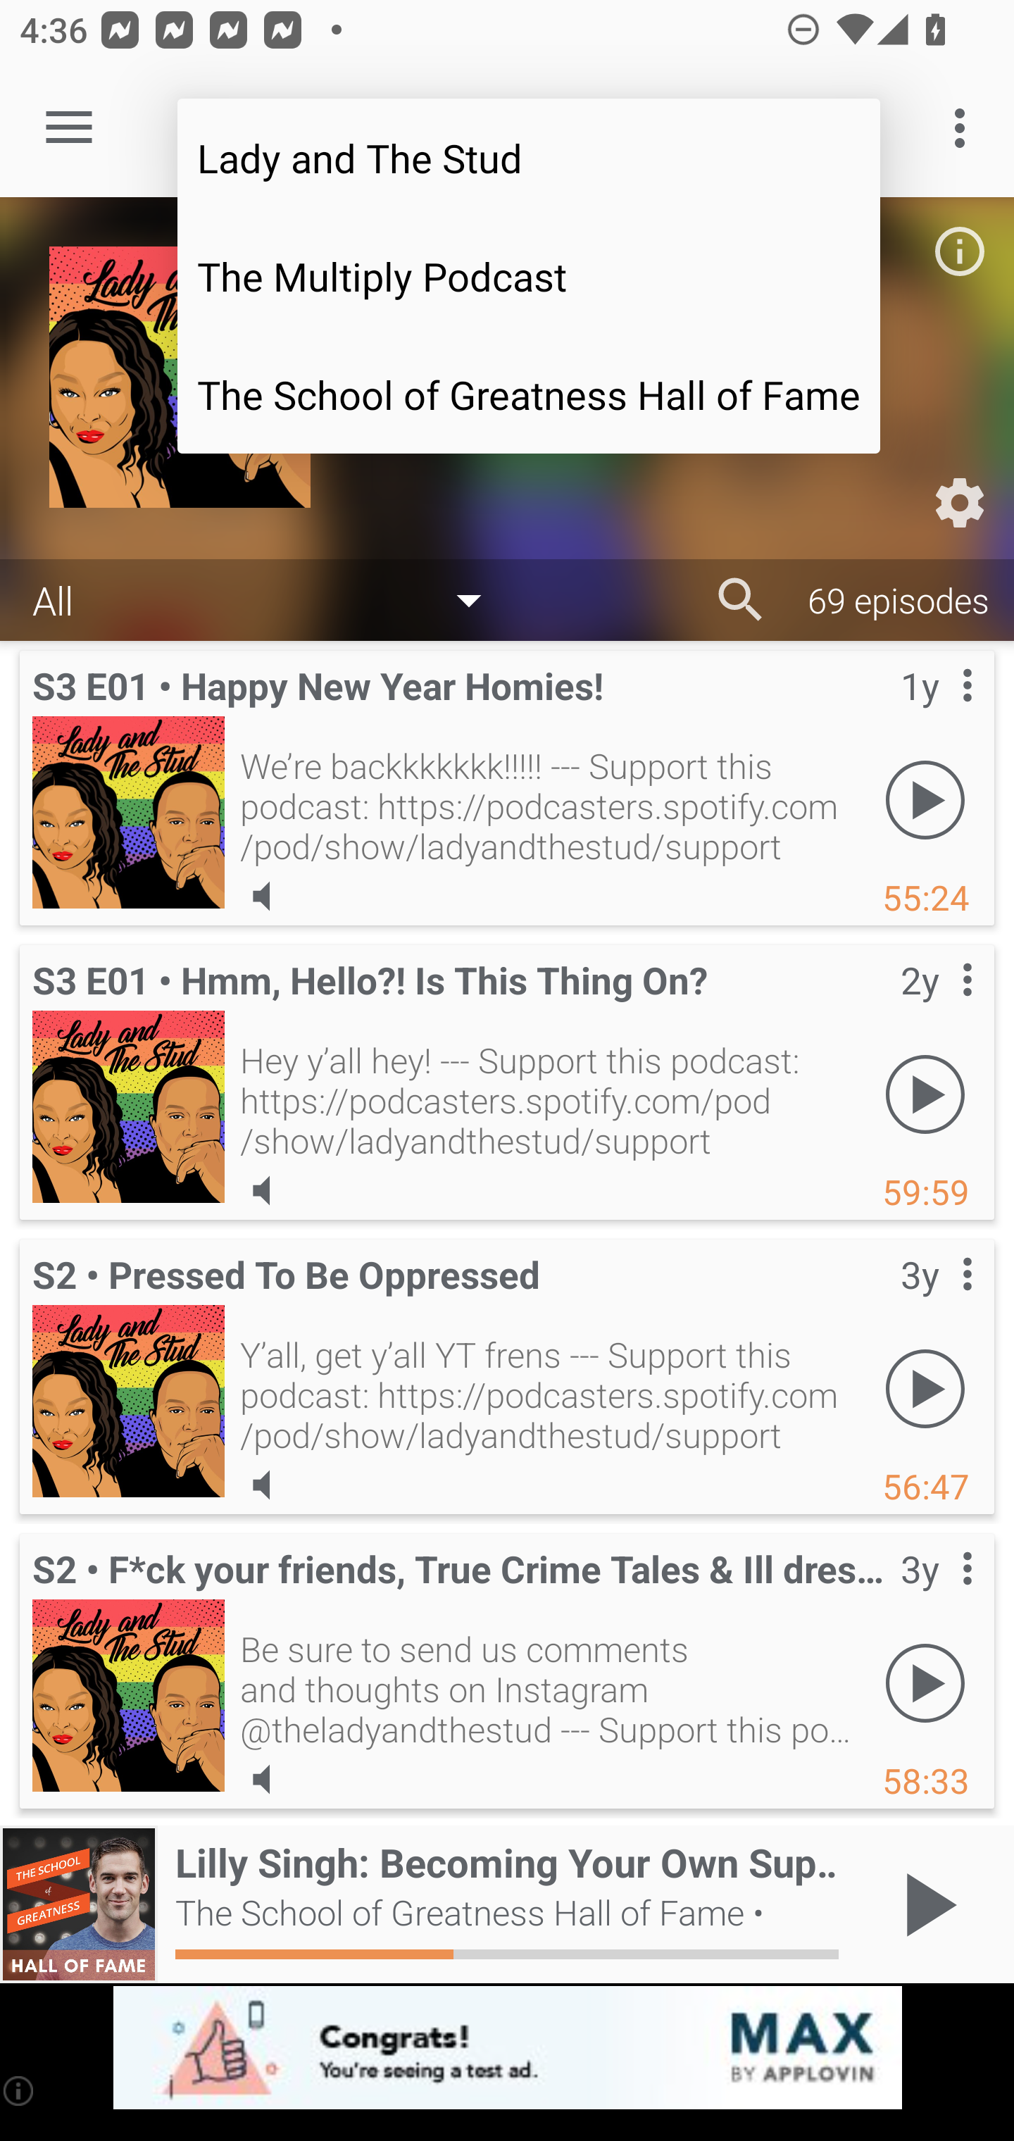 The height and width of the screenshot is (2141, 1014). What do you see at coordinates (528, 394) in the screenshot?
I see `The School of Greatness Hall of Fame` at bounding box center [528, 394].